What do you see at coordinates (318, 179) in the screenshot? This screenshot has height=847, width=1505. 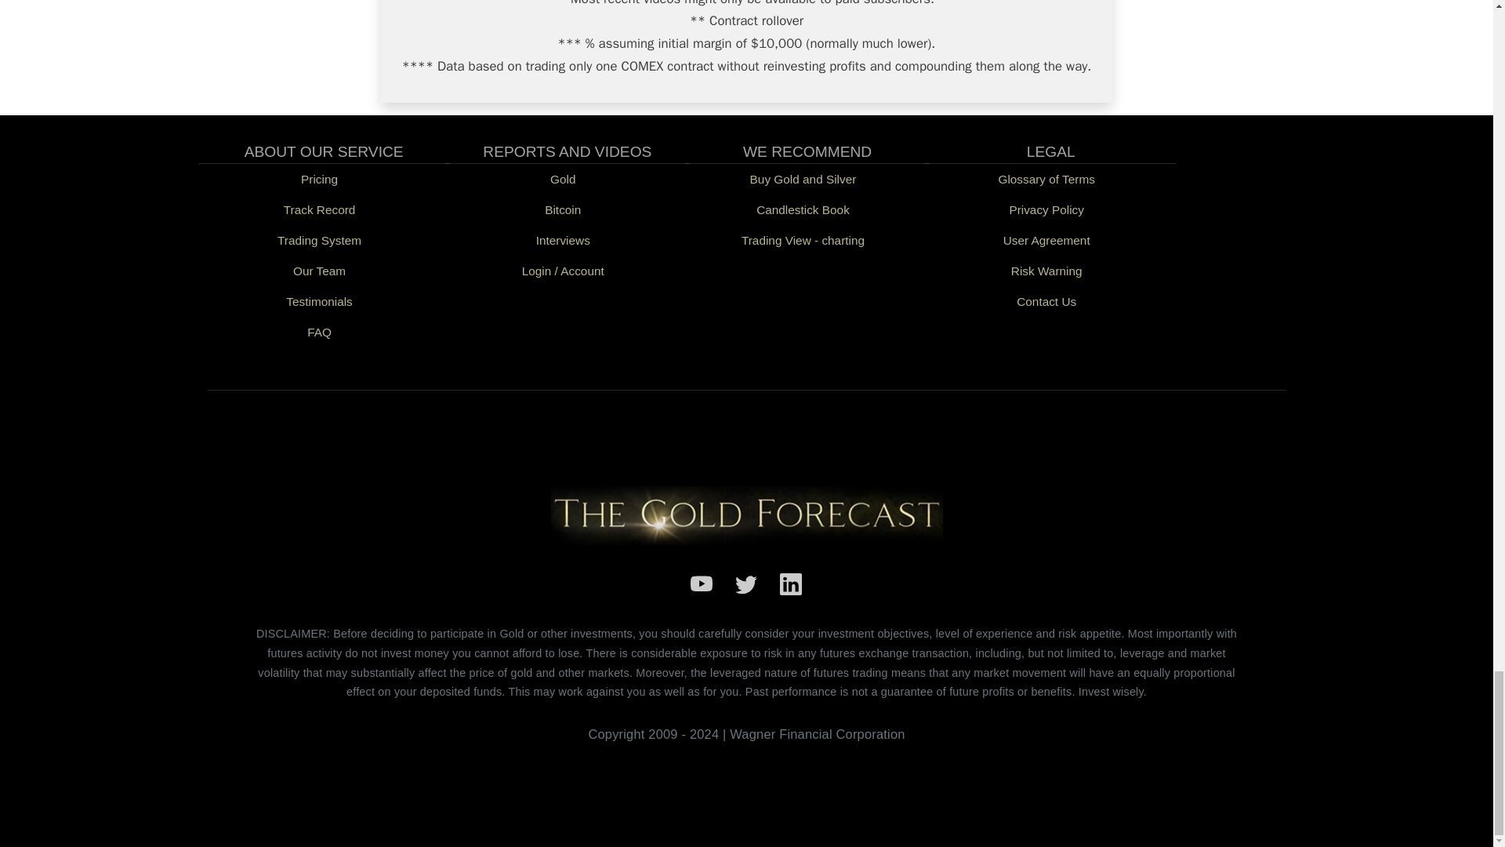 I see `Pricing for premium subscriptions` at bounding box center [318, 179].